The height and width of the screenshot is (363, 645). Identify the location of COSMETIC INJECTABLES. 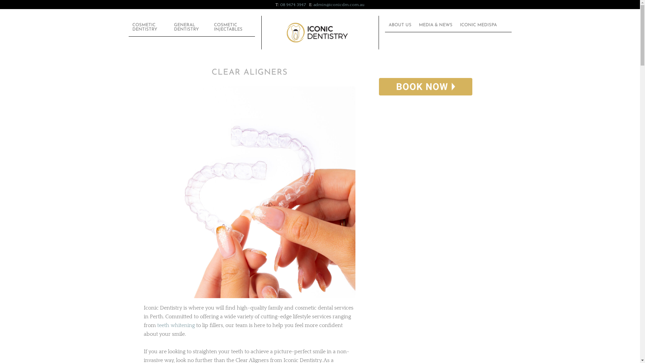
(232, 27).